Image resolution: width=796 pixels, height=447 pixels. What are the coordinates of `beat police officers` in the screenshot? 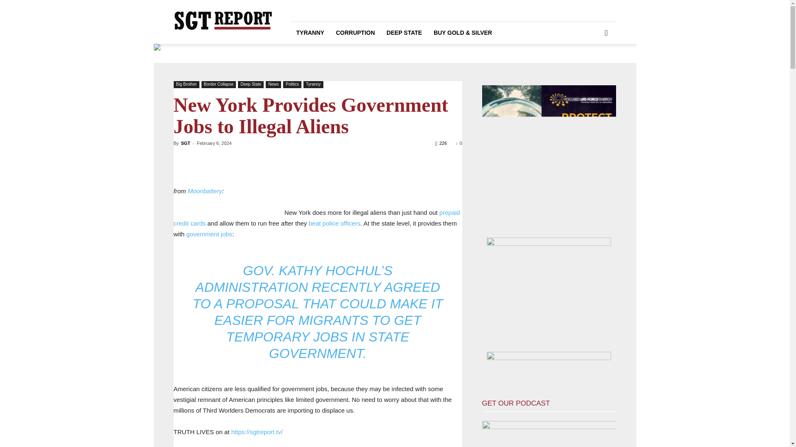 It's located at (334, 223).